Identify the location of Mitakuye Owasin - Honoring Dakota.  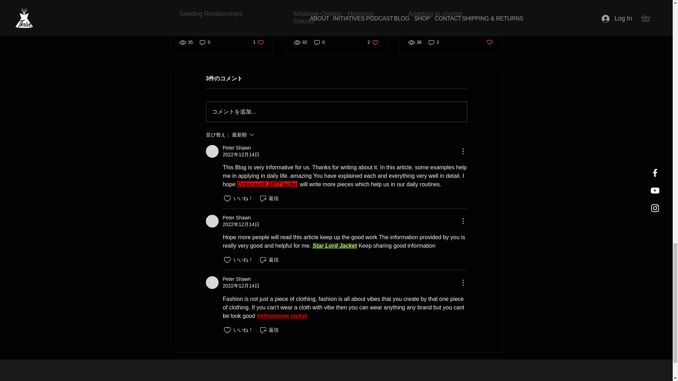
(267, 184).